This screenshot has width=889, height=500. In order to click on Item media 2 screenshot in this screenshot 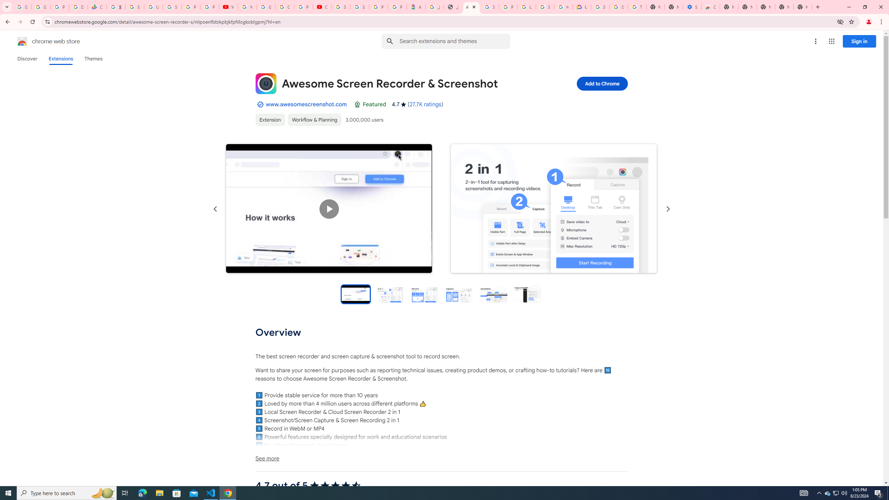, I will do `click(554, 209)`.